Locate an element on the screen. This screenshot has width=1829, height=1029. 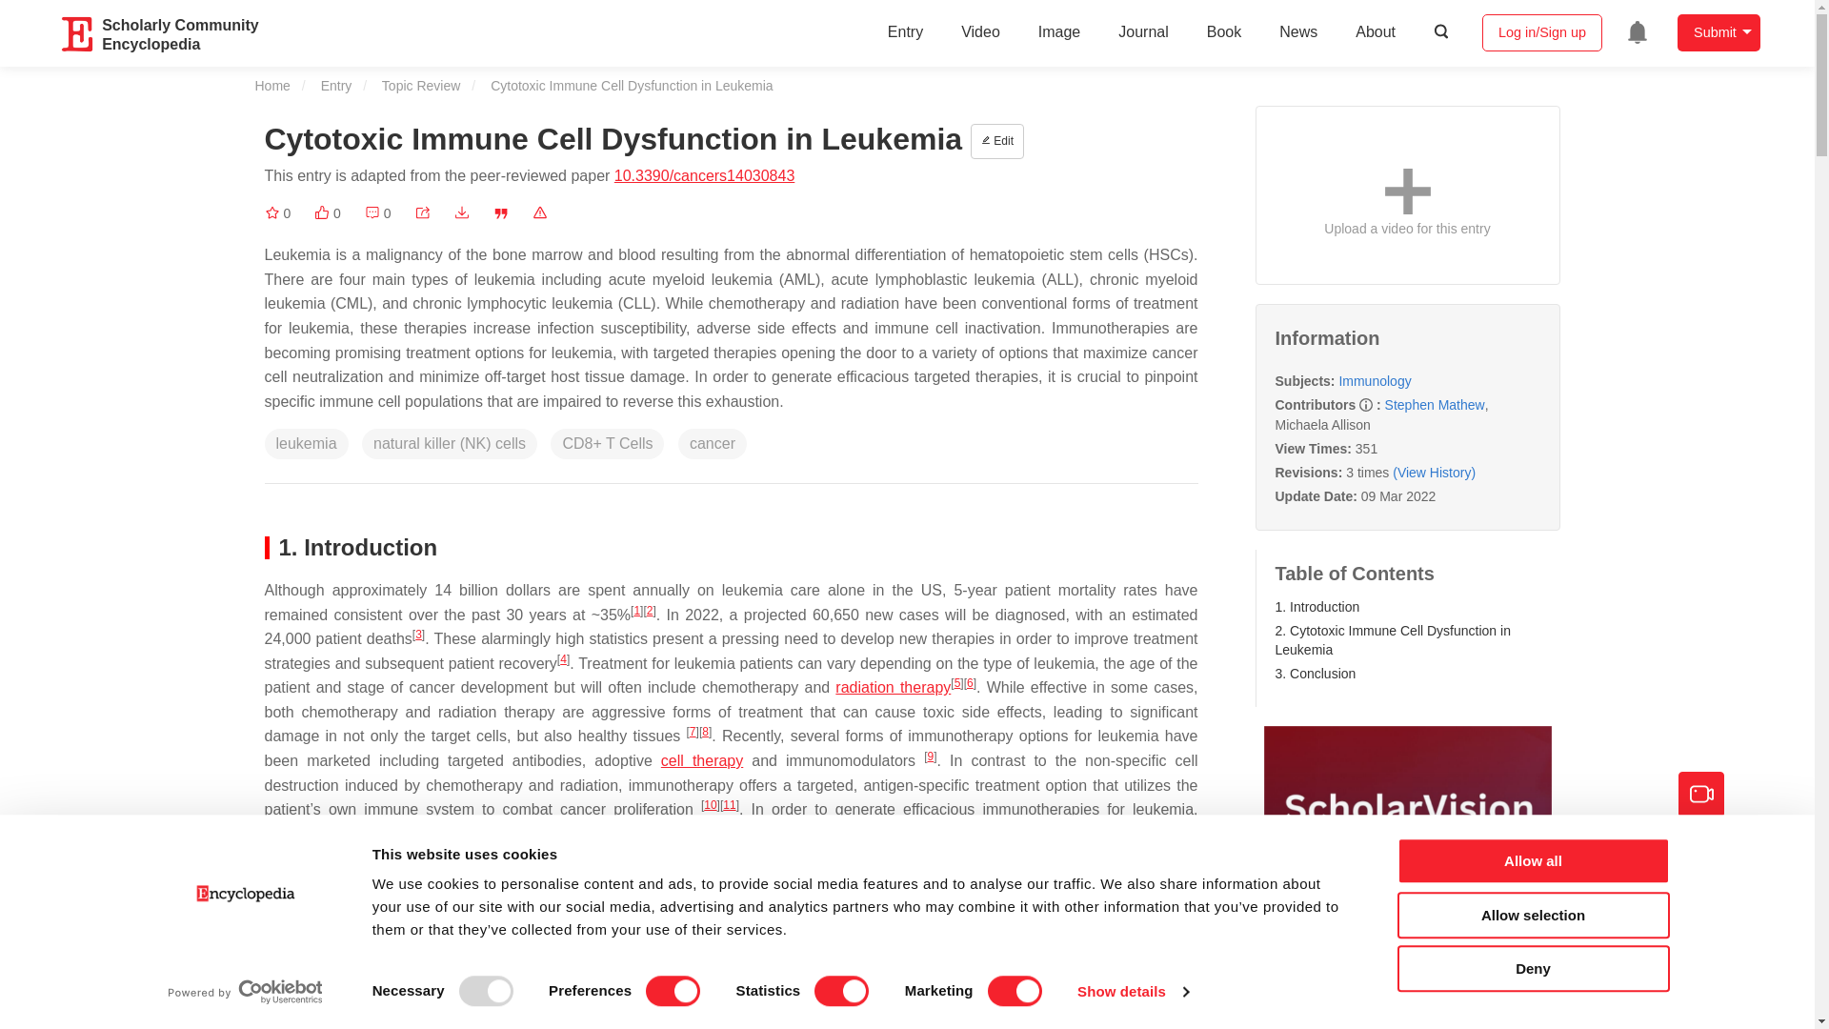
Edit is located at coordinates (997, 141).